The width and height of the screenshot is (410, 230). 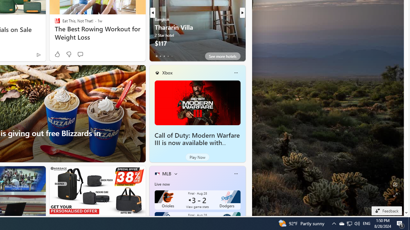 What do you see at coordinates (197, 157) in the screenshot?
I see `Play Now` at bounding box center [197, 157].